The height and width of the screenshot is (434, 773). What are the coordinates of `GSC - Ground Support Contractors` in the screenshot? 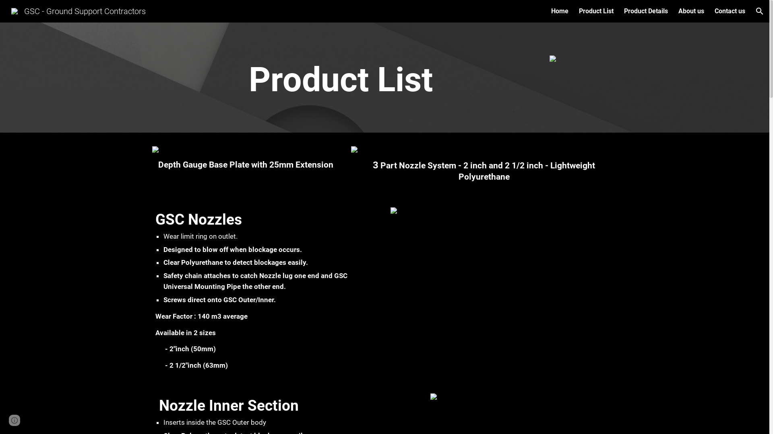 It's located at (79, 10).